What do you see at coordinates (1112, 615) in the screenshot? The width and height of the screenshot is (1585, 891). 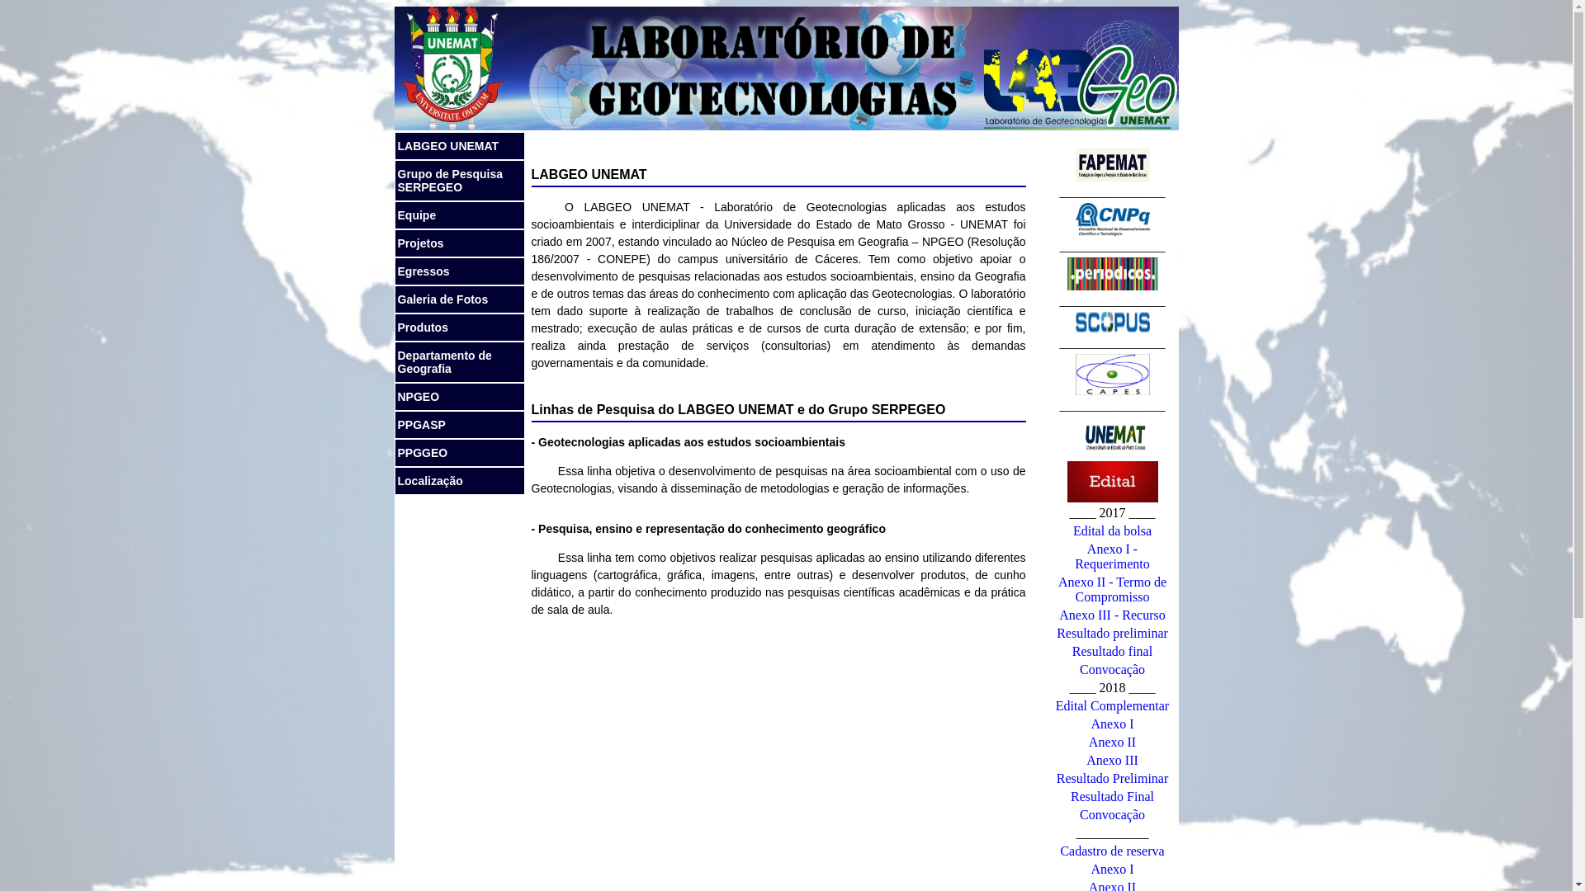 I see `Anexo III - Recurso` at bounding box center [1112, 615].